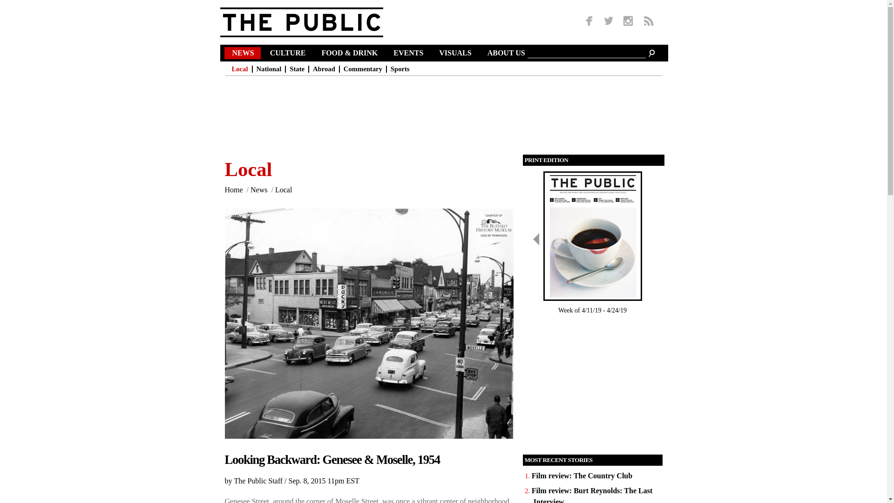  I want to click on Sports, so click(402, 69).